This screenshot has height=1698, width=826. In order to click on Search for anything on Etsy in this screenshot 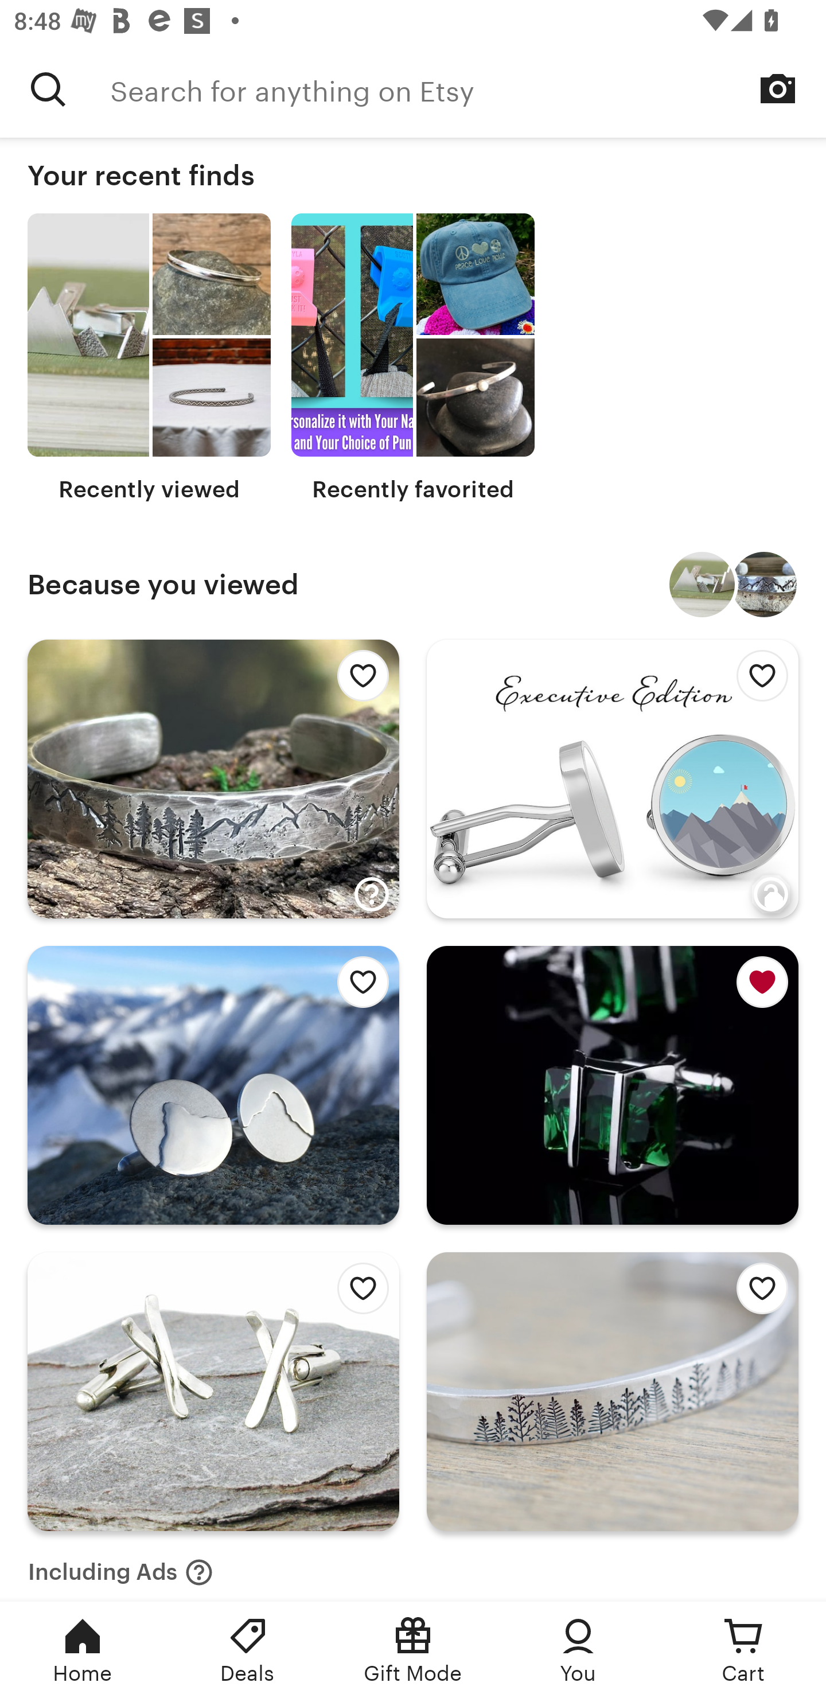, I will do `click(468, 89)`.